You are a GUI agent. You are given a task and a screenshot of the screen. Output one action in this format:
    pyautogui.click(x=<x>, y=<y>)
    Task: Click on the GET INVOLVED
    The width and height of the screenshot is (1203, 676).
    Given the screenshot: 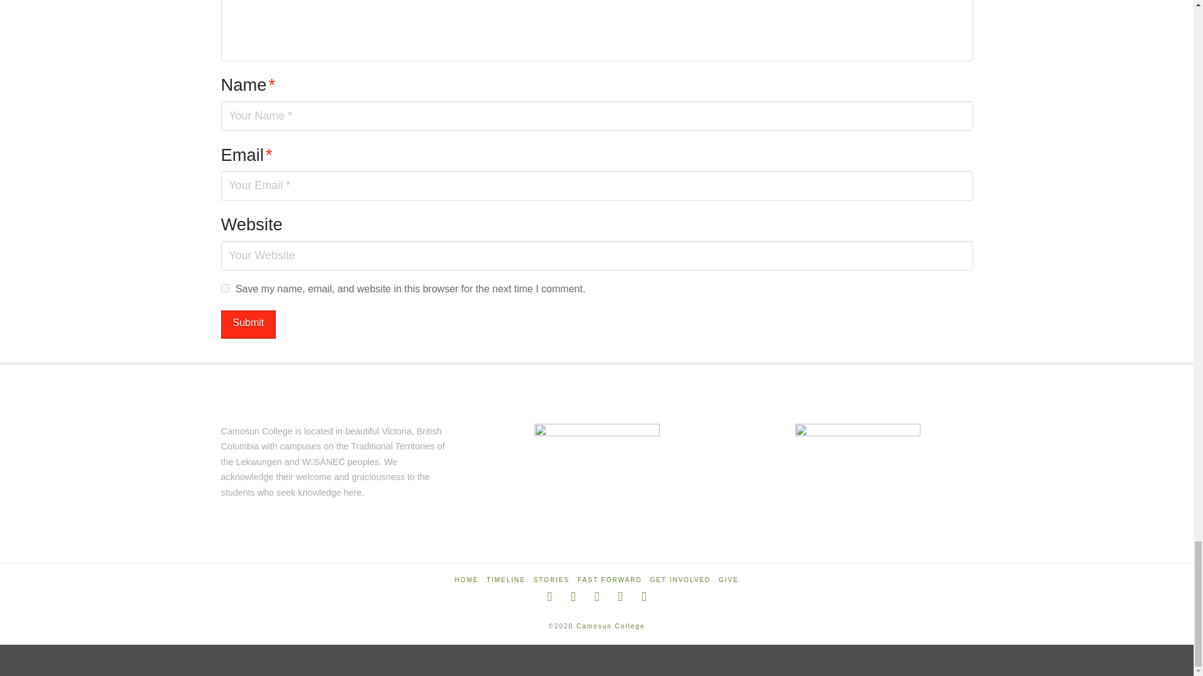 What is the action you would take?
    pyautogui.click(x=680, y=580)
    